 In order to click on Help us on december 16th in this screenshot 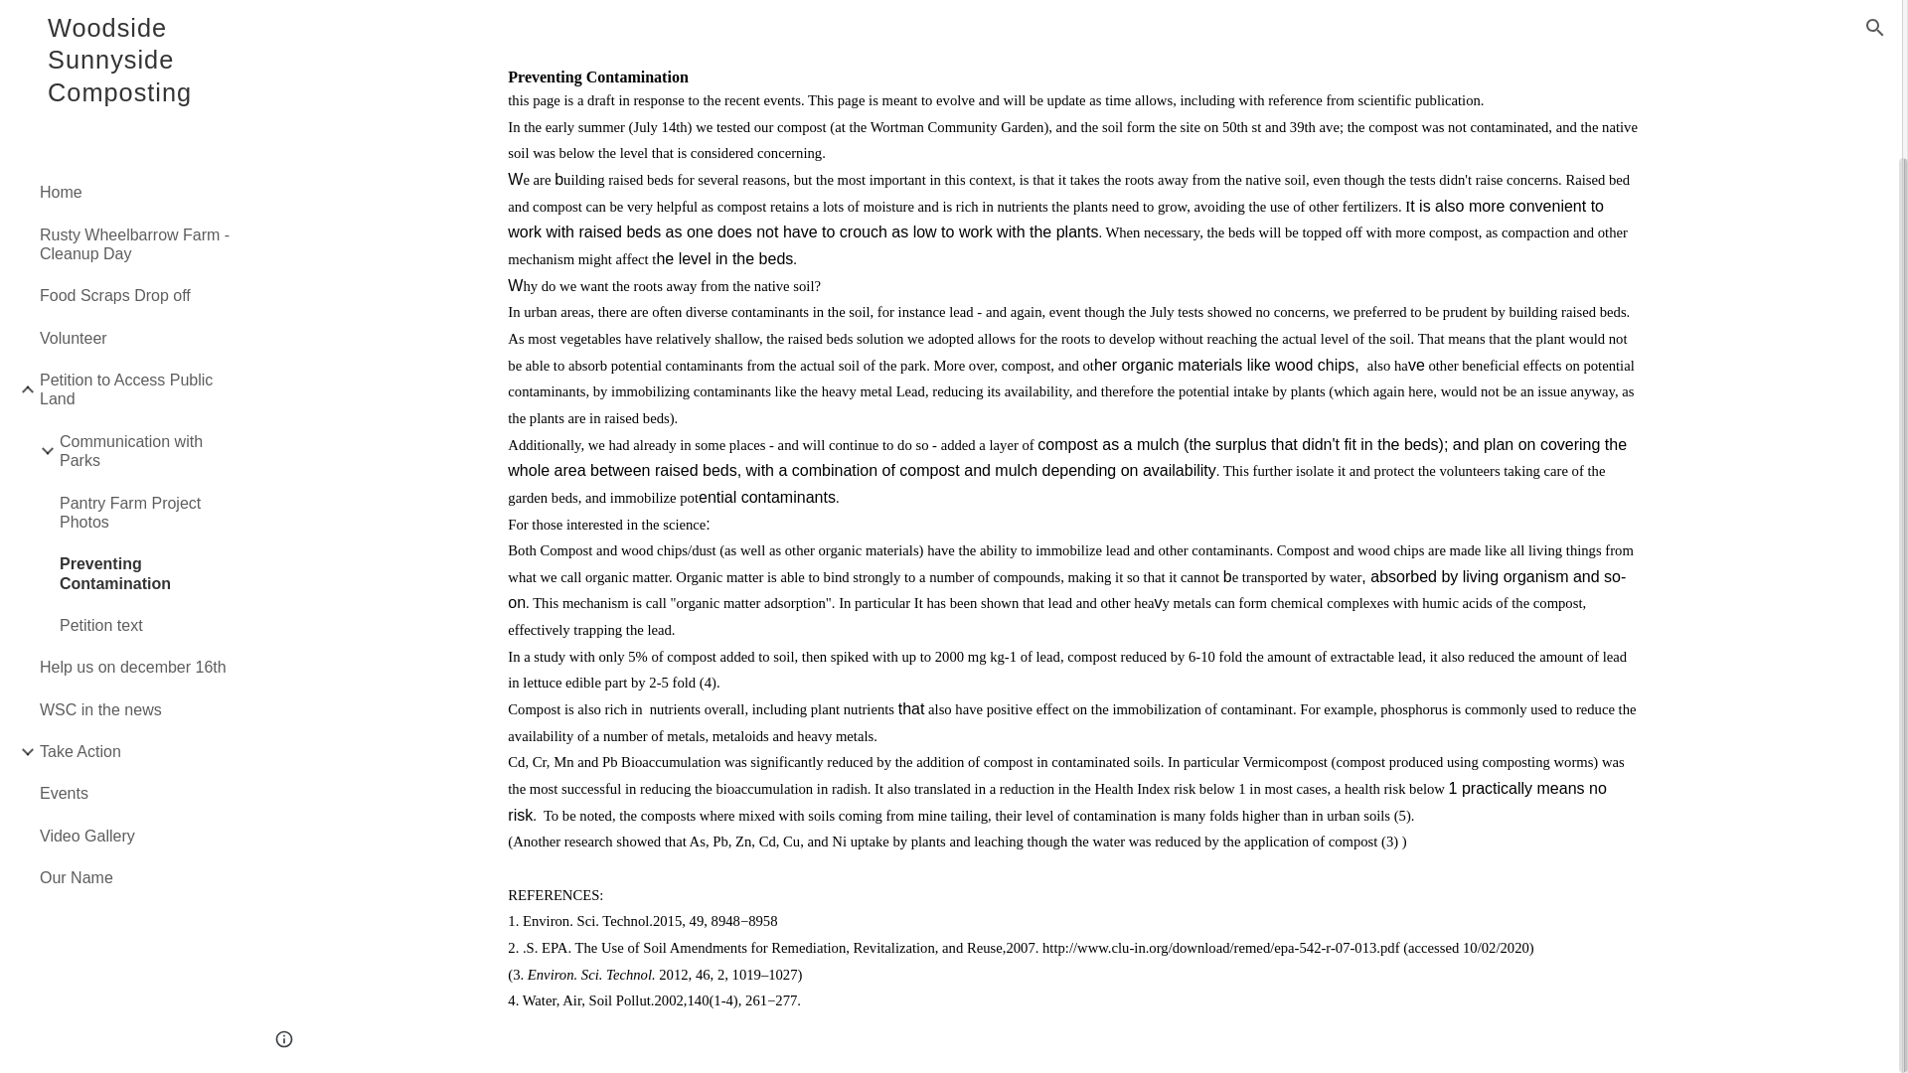, I will do `click(136, 483)`.